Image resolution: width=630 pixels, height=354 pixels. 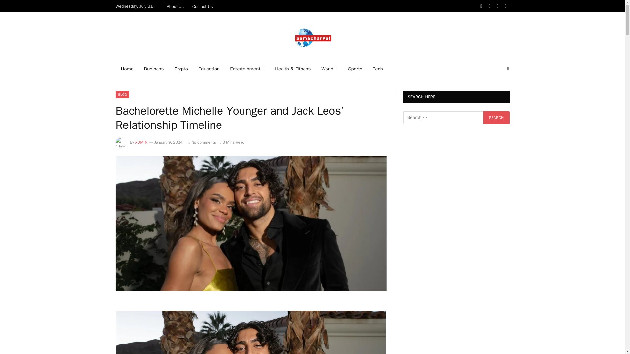 I want to click on Posts by Admin, so click(x=141, y=142).